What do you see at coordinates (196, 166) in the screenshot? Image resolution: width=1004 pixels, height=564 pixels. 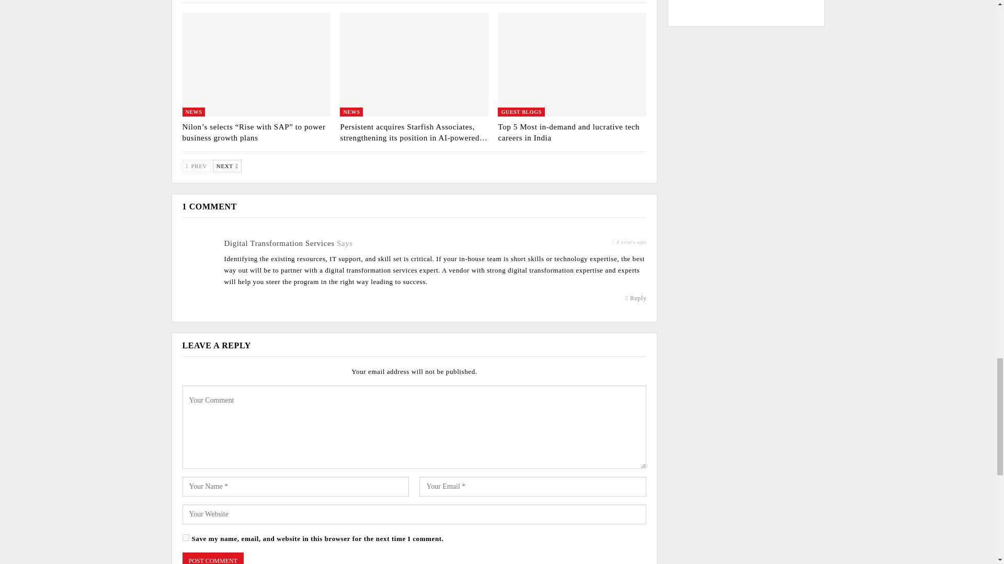 I see `Previous` at bounding box center [196, 166].